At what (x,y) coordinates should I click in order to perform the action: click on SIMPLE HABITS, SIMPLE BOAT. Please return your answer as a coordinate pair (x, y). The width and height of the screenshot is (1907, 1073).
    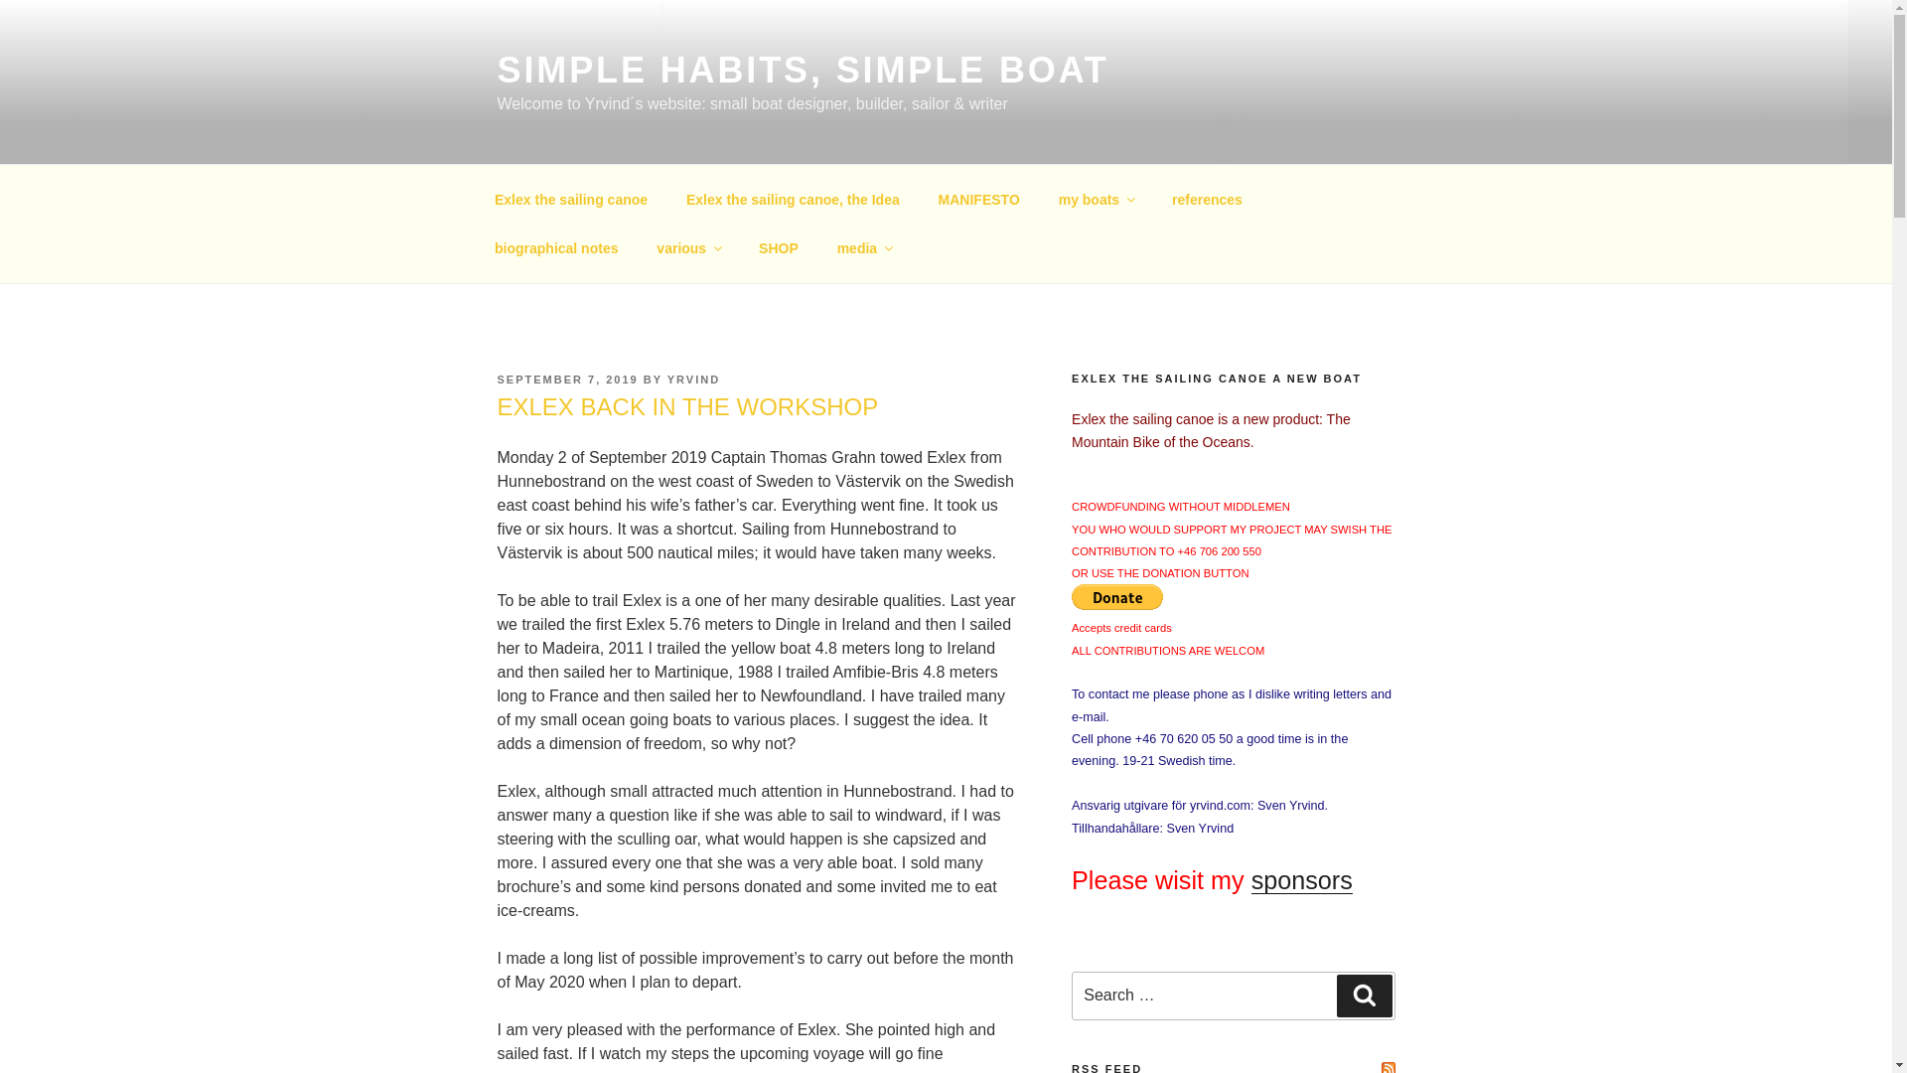
    Looking at the image, I should click on (802, 70).